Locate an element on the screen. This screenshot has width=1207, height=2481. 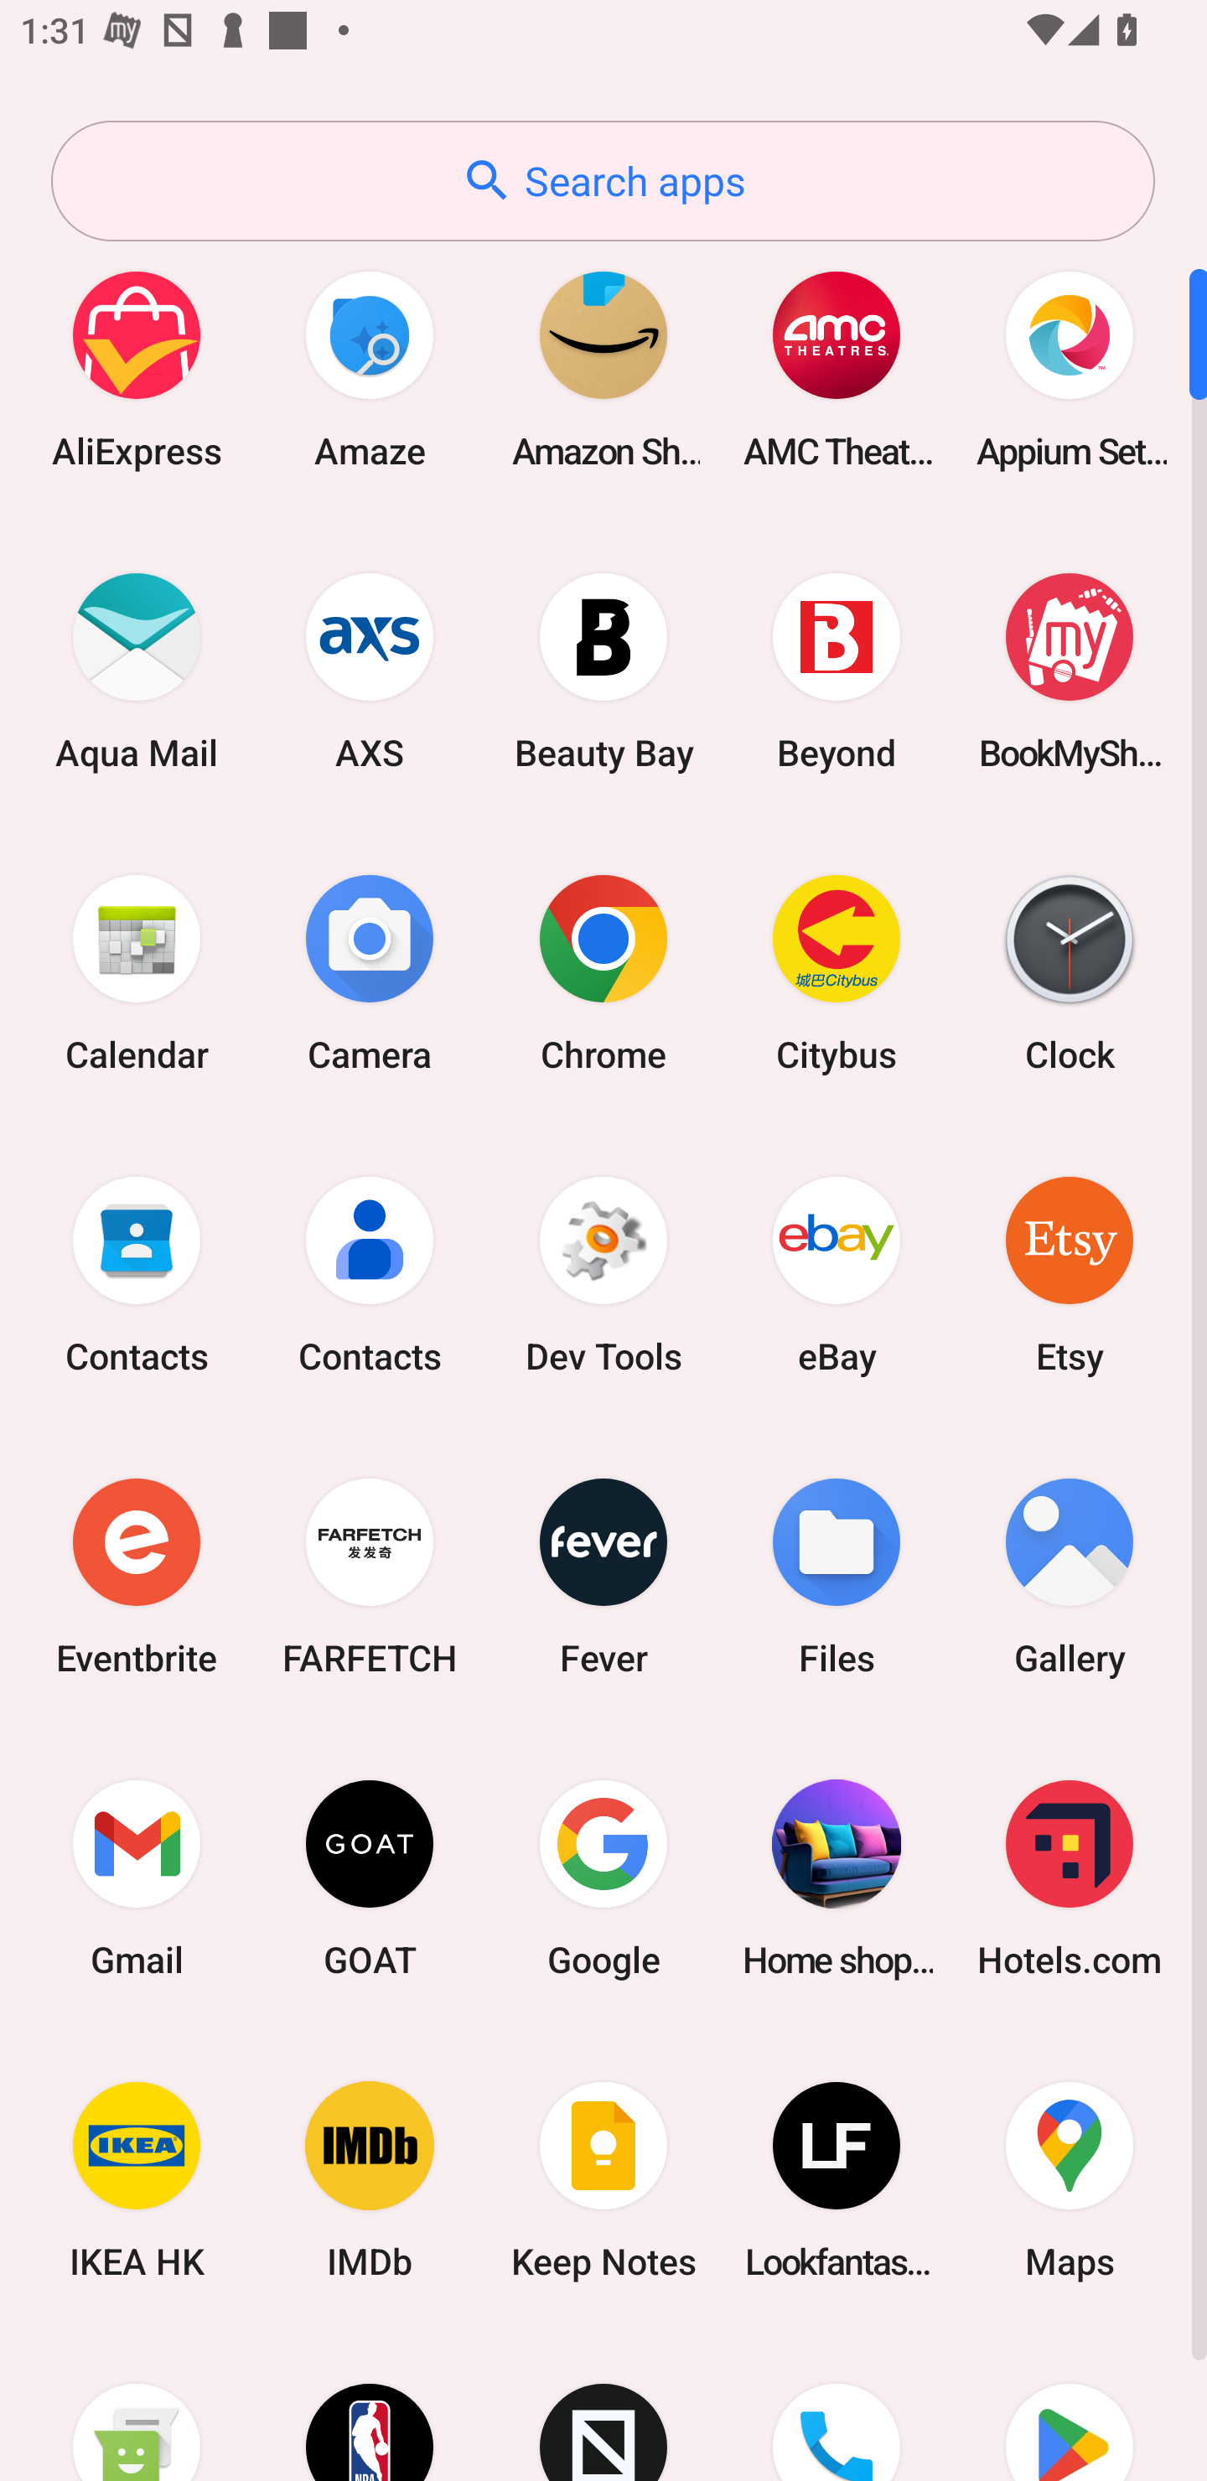
AliExpress is located at coordinates (137, 369).